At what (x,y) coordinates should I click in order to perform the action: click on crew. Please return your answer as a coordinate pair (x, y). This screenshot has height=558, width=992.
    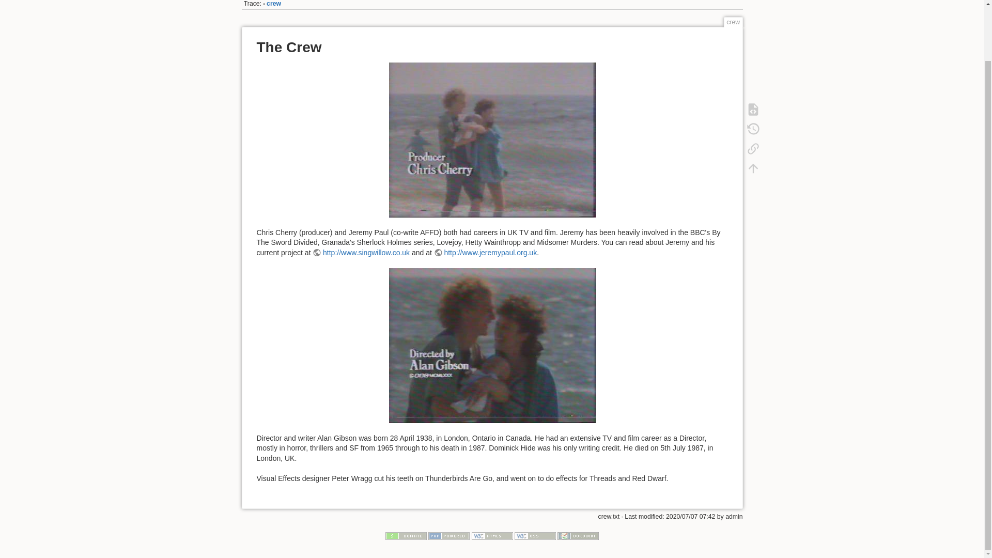
    Looking at the image, I should click on (274, 4).